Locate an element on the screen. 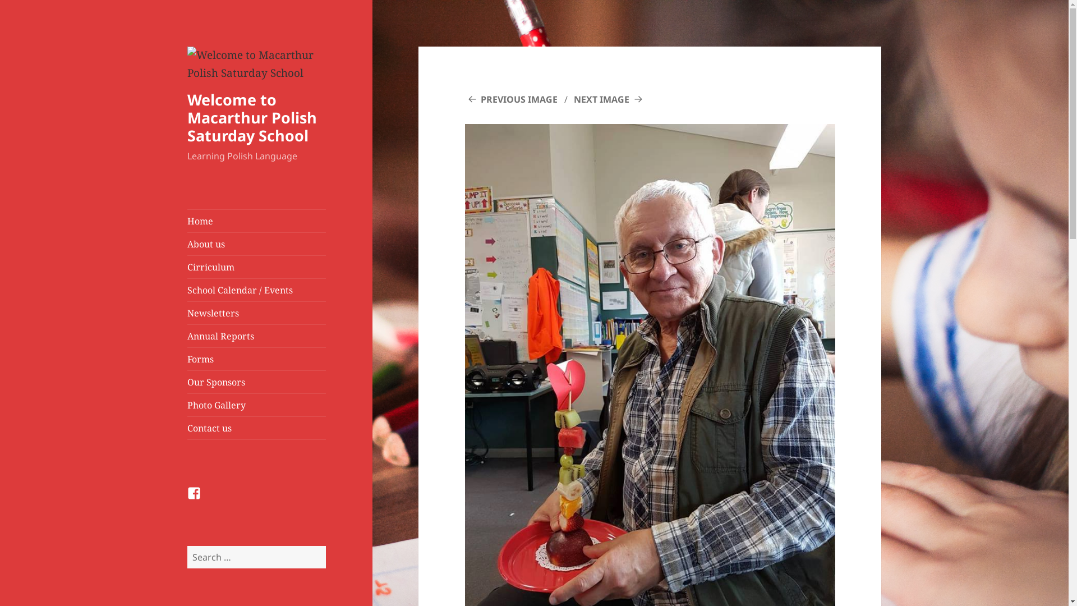 The width and height of the screenshot is (1077, 606). Our Sponsors is located at coordinates (257, 382).